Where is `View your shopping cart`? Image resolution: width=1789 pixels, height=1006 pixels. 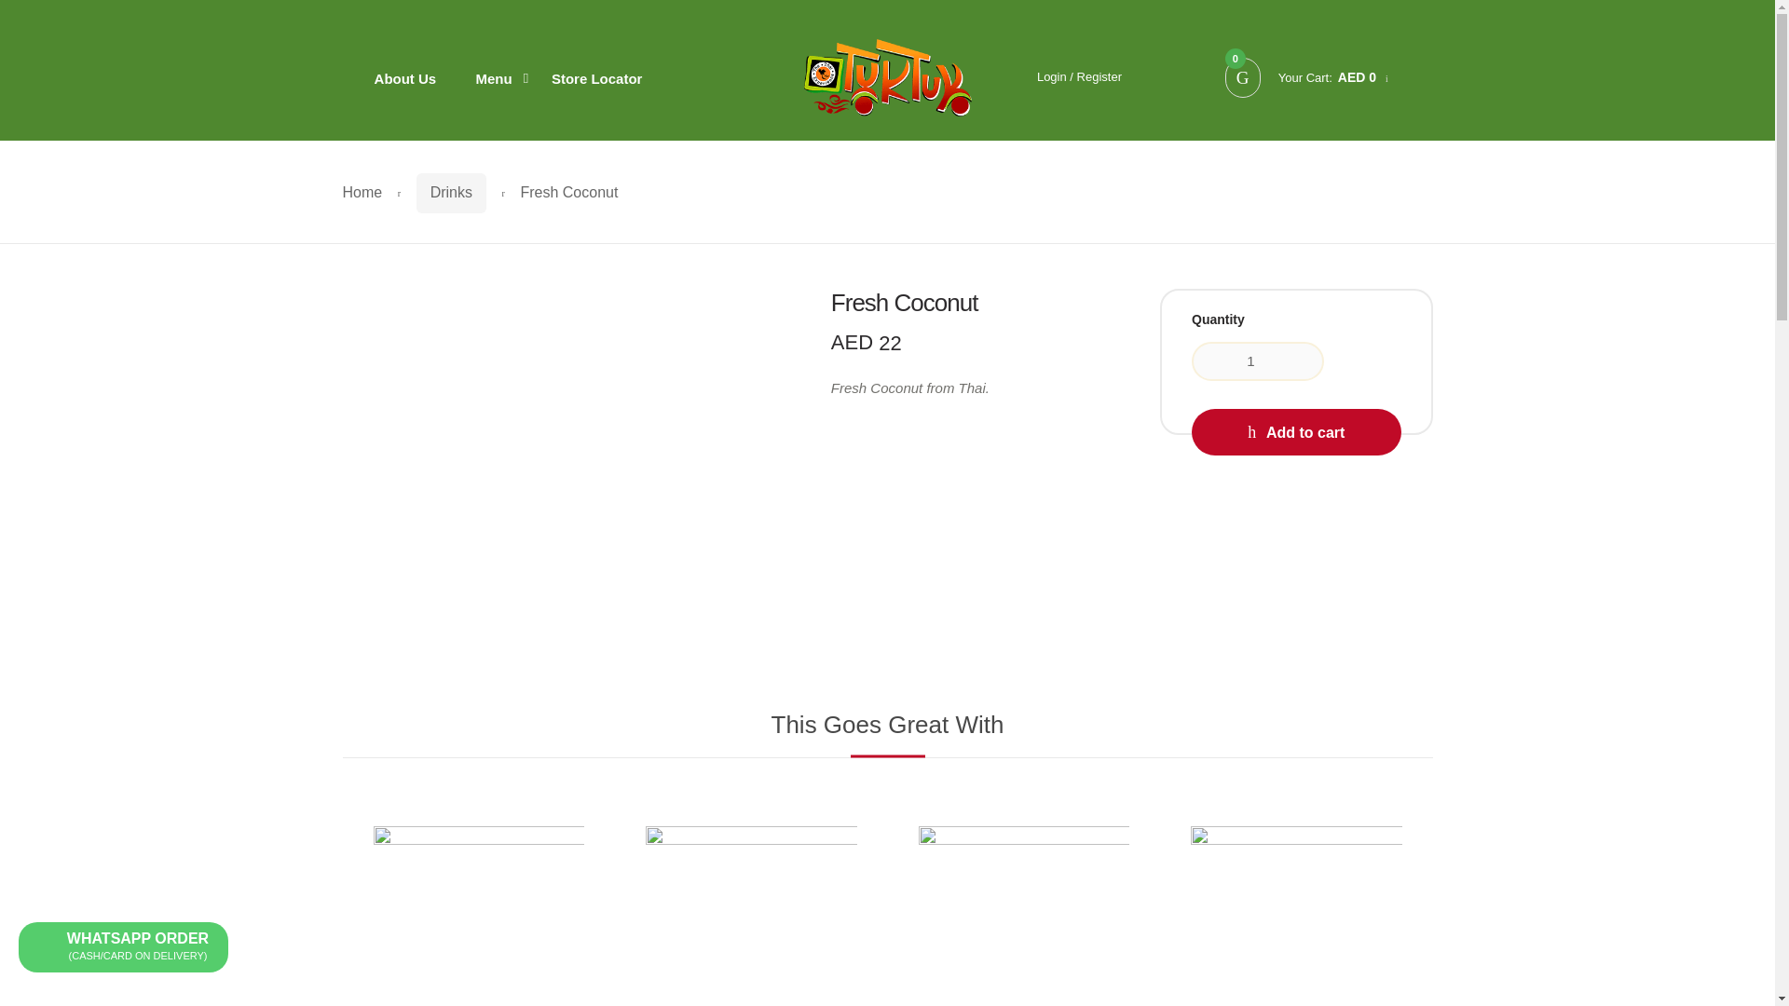
View your shopping cart is located at coordinates (1306, 76).